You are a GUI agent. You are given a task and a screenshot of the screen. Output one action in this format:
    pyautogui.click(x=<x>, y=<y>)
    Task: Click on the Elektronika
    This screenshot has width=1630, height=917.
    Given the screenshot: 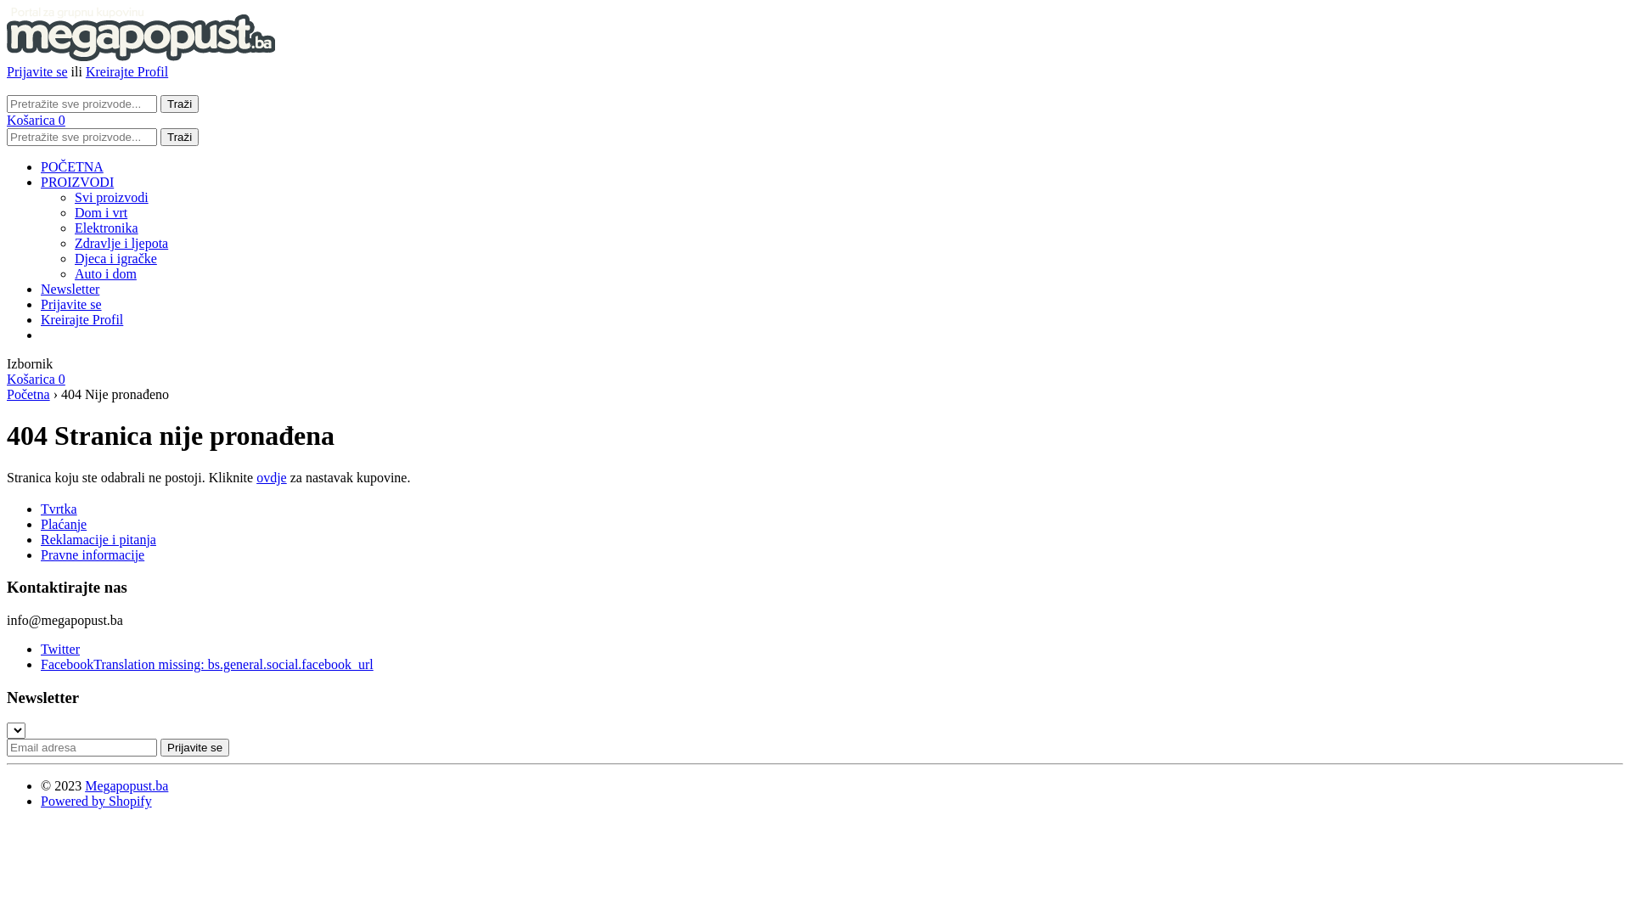 What is the action you would take?
    pyautogui.click(x=107, y=228)
    